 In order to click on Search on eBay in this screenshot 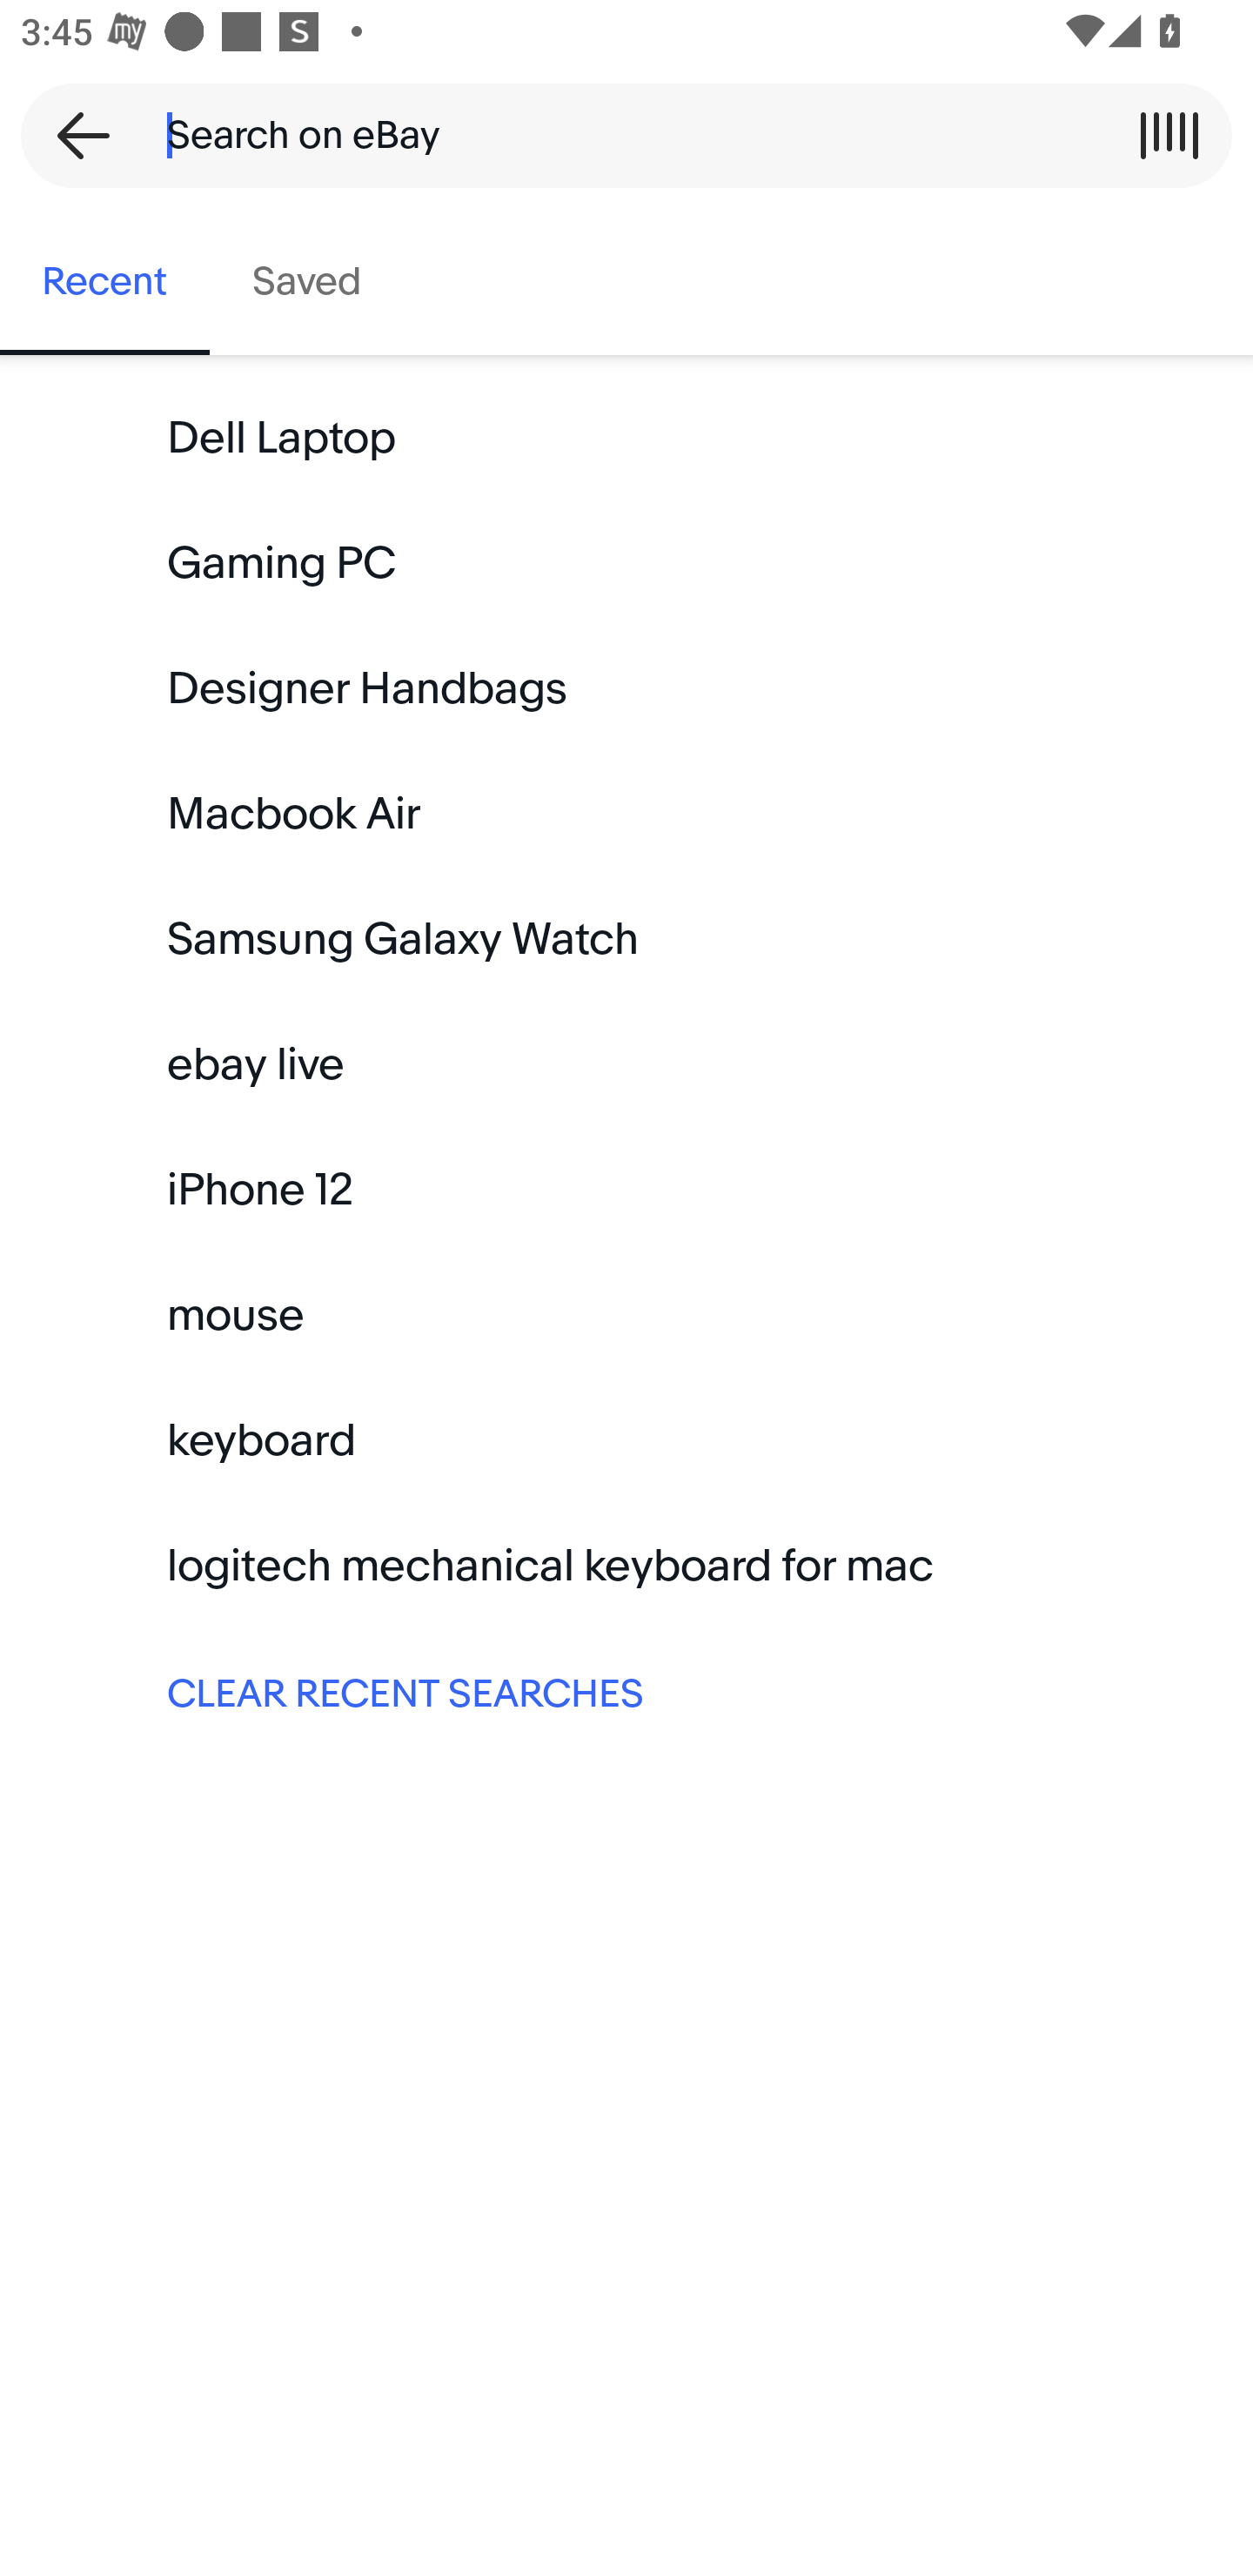, I will do `click(616, 135)`.